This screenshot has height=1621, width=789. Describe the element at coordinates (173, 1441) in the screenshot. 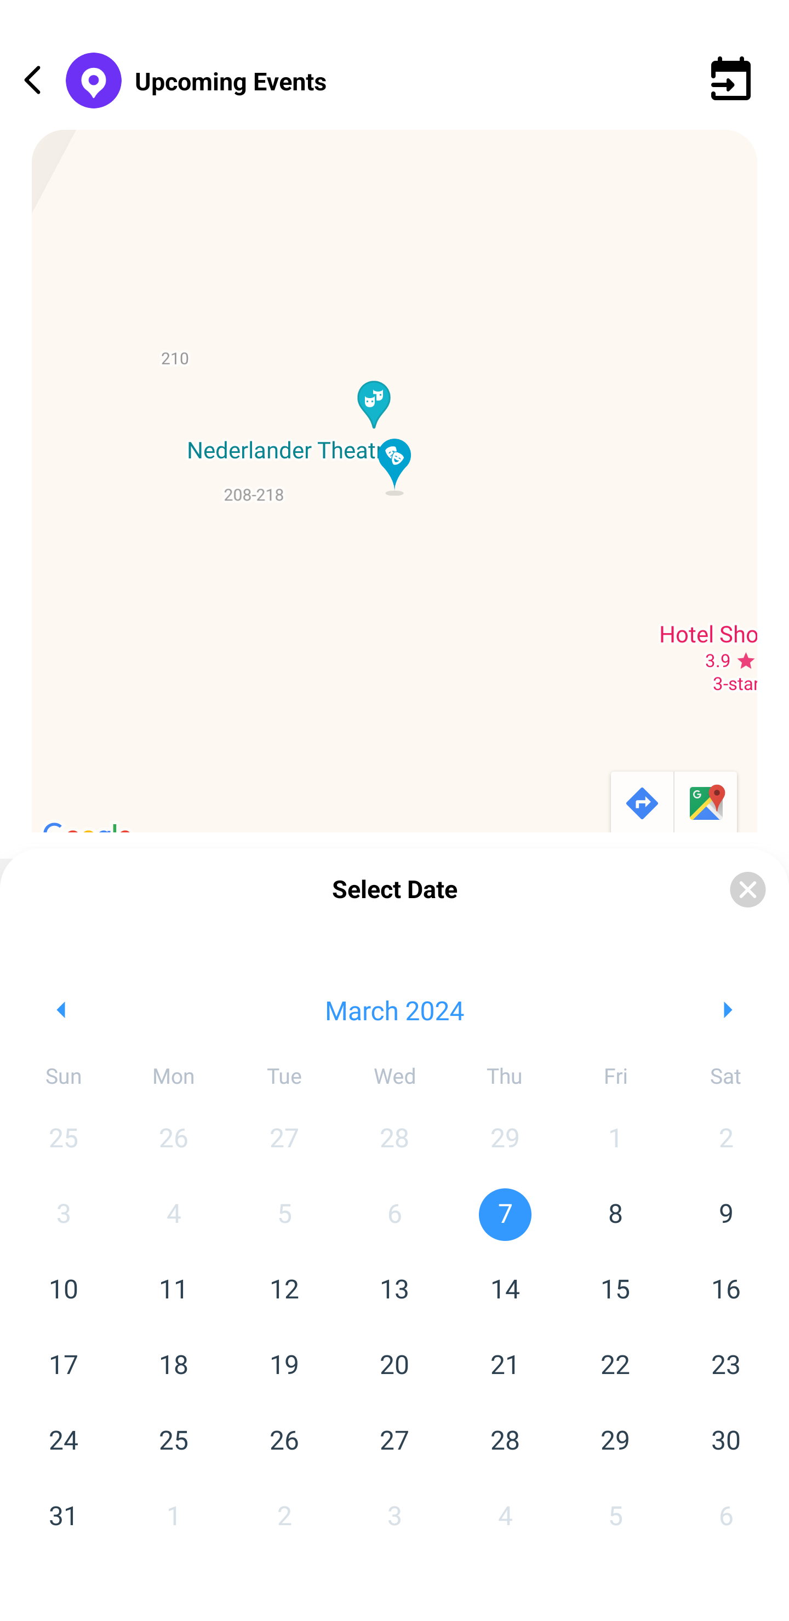

I see ` Monday 25 March 2024  25` at that location.